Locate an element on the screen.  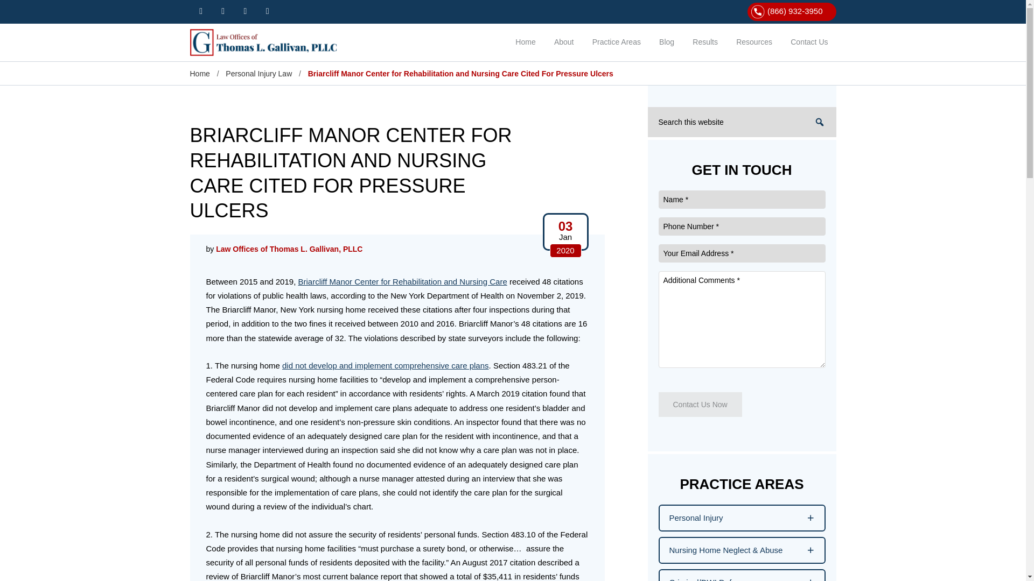
Practice Areas is located at coordinates (616, 43).